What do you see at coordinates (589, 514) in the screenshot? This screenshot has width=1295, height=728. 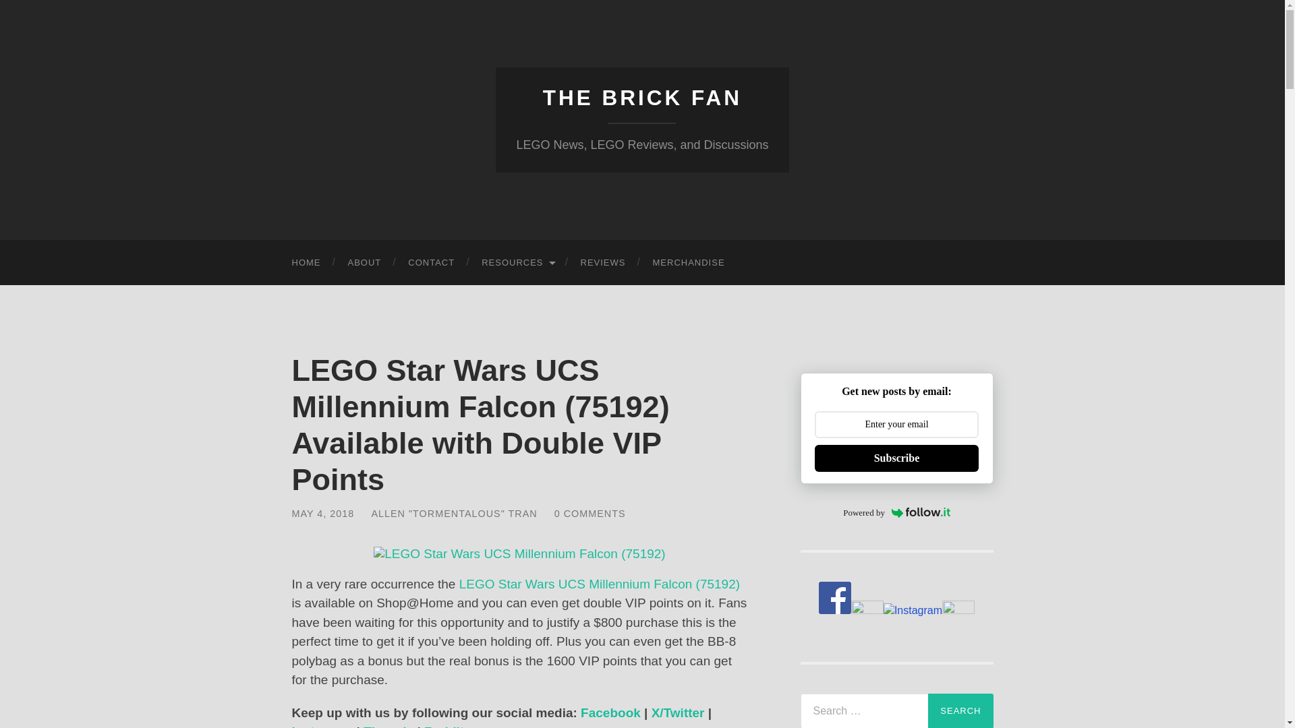 I see `0 COMMENTS` at bounding box center [589, 514].